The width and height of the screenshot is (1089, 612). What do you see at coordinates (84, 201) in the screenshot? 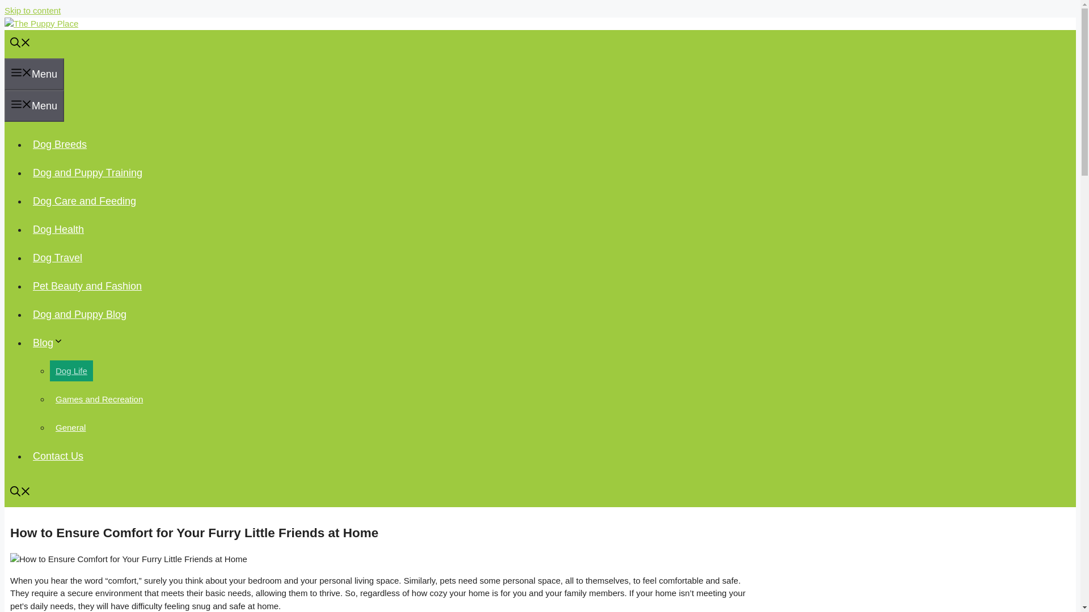
I see `Dog Care and Feeding` at bounding box center [84, 201].